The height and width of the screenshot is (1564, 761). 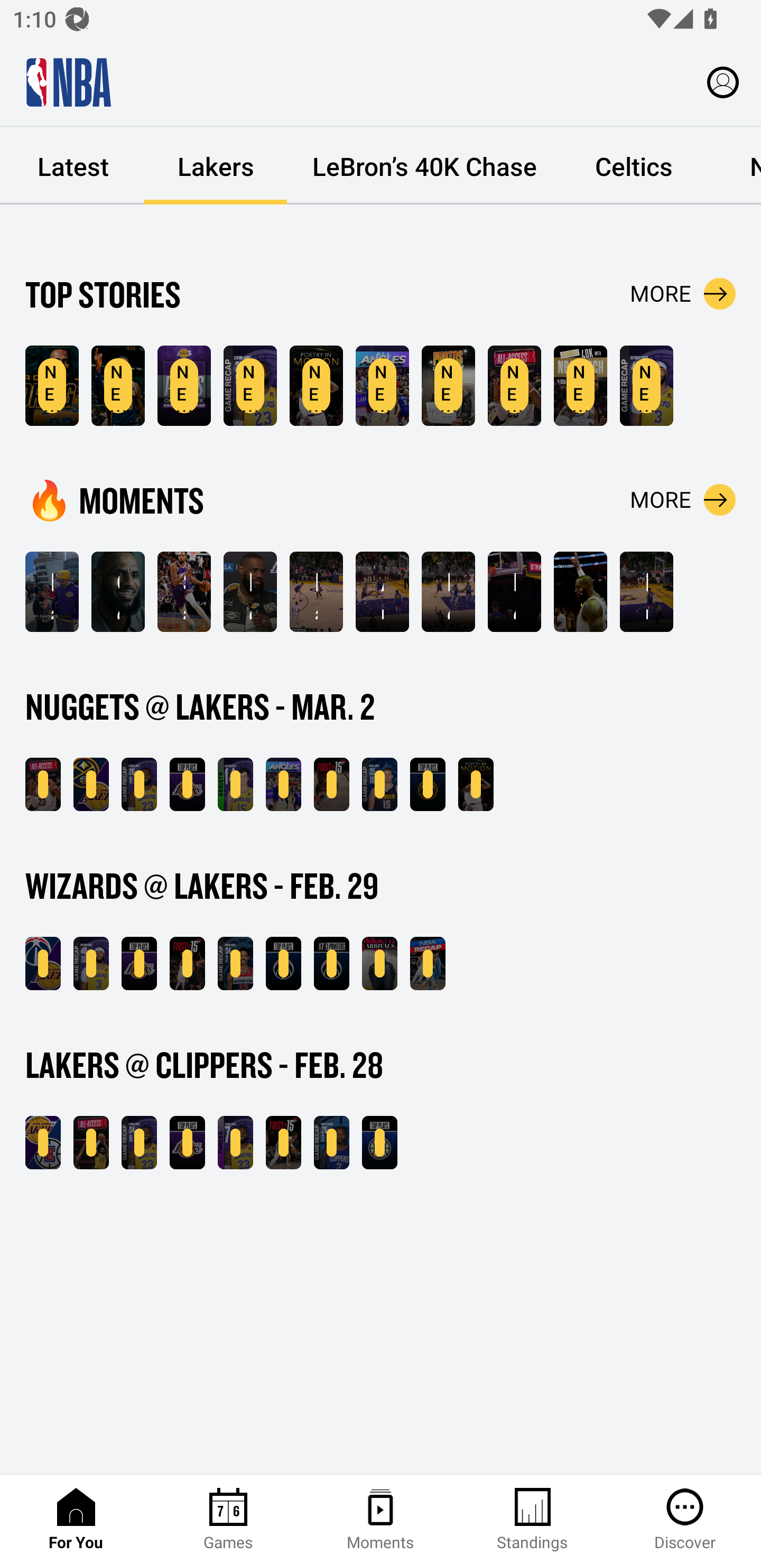 What do you see at coordinates (533, 1520) in the screenshot?
I see `Standings` at bounding box center [533, 1520].